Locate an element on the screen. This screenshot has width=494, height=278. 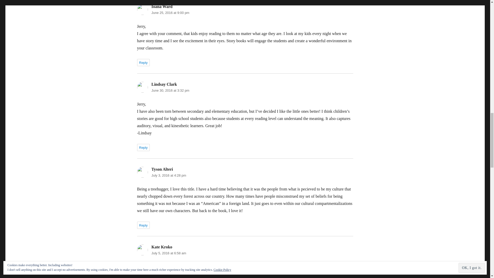
June 25, 2016 at 9:00 pm is located at coordinates (170, 13).